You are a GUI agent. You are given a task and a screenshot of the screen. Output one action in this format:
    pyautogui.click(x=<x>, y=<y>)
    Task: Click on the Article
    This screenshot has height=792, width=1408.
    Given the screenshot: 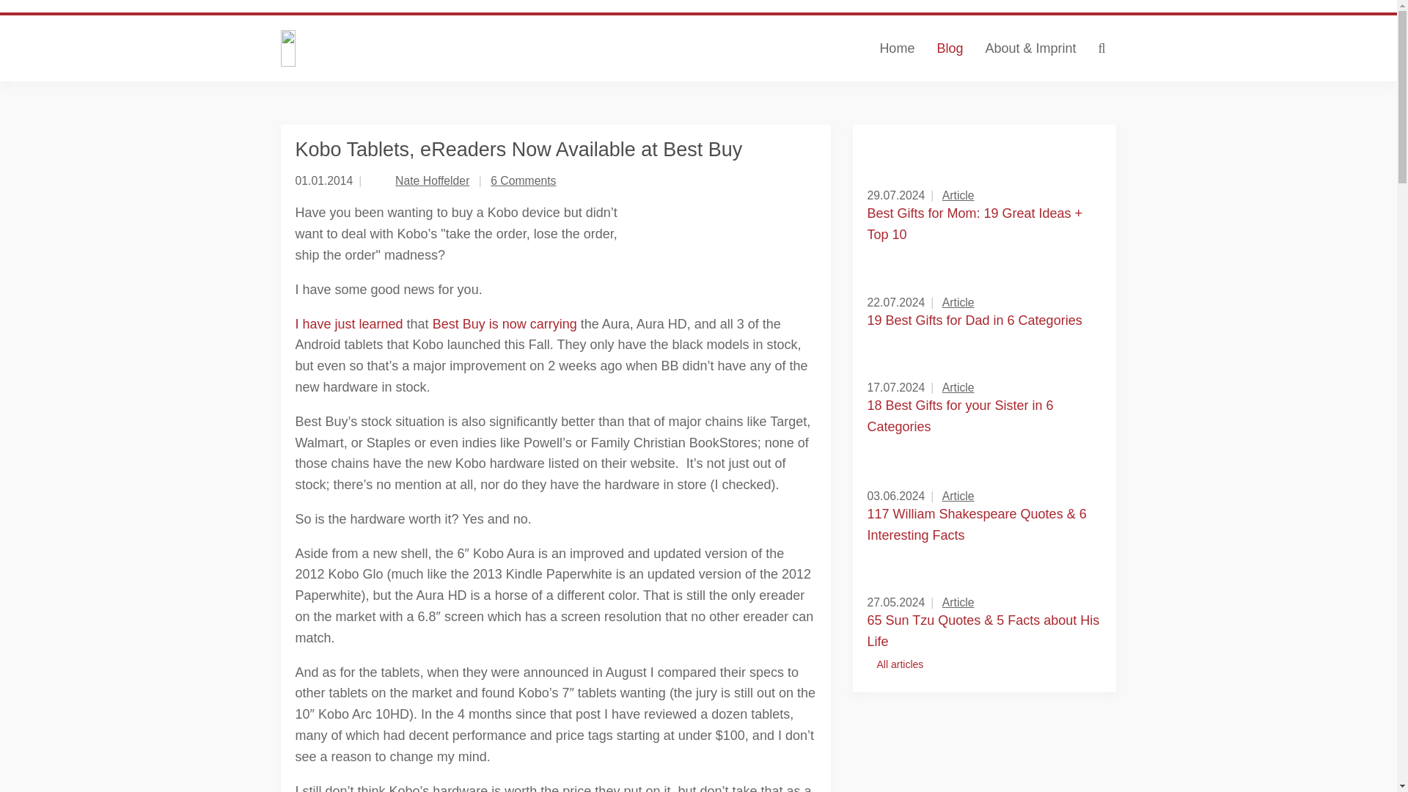 What is the action you would take?
    pyautogui.click(x=958, y=195)
    